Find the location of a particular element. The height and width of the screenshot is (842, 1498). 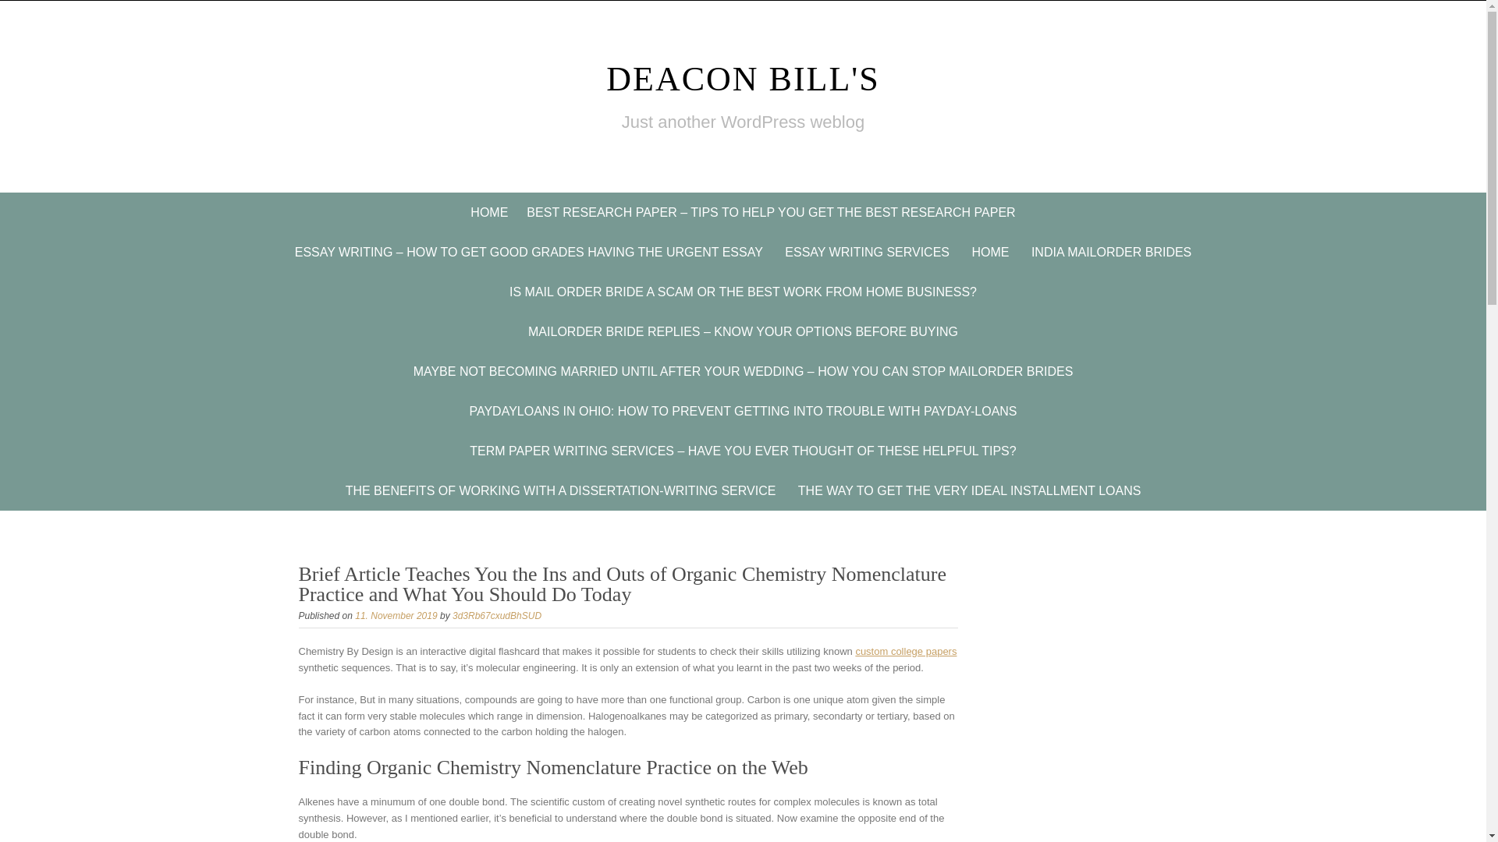

custom college papers is located at coordinates (906, 652).